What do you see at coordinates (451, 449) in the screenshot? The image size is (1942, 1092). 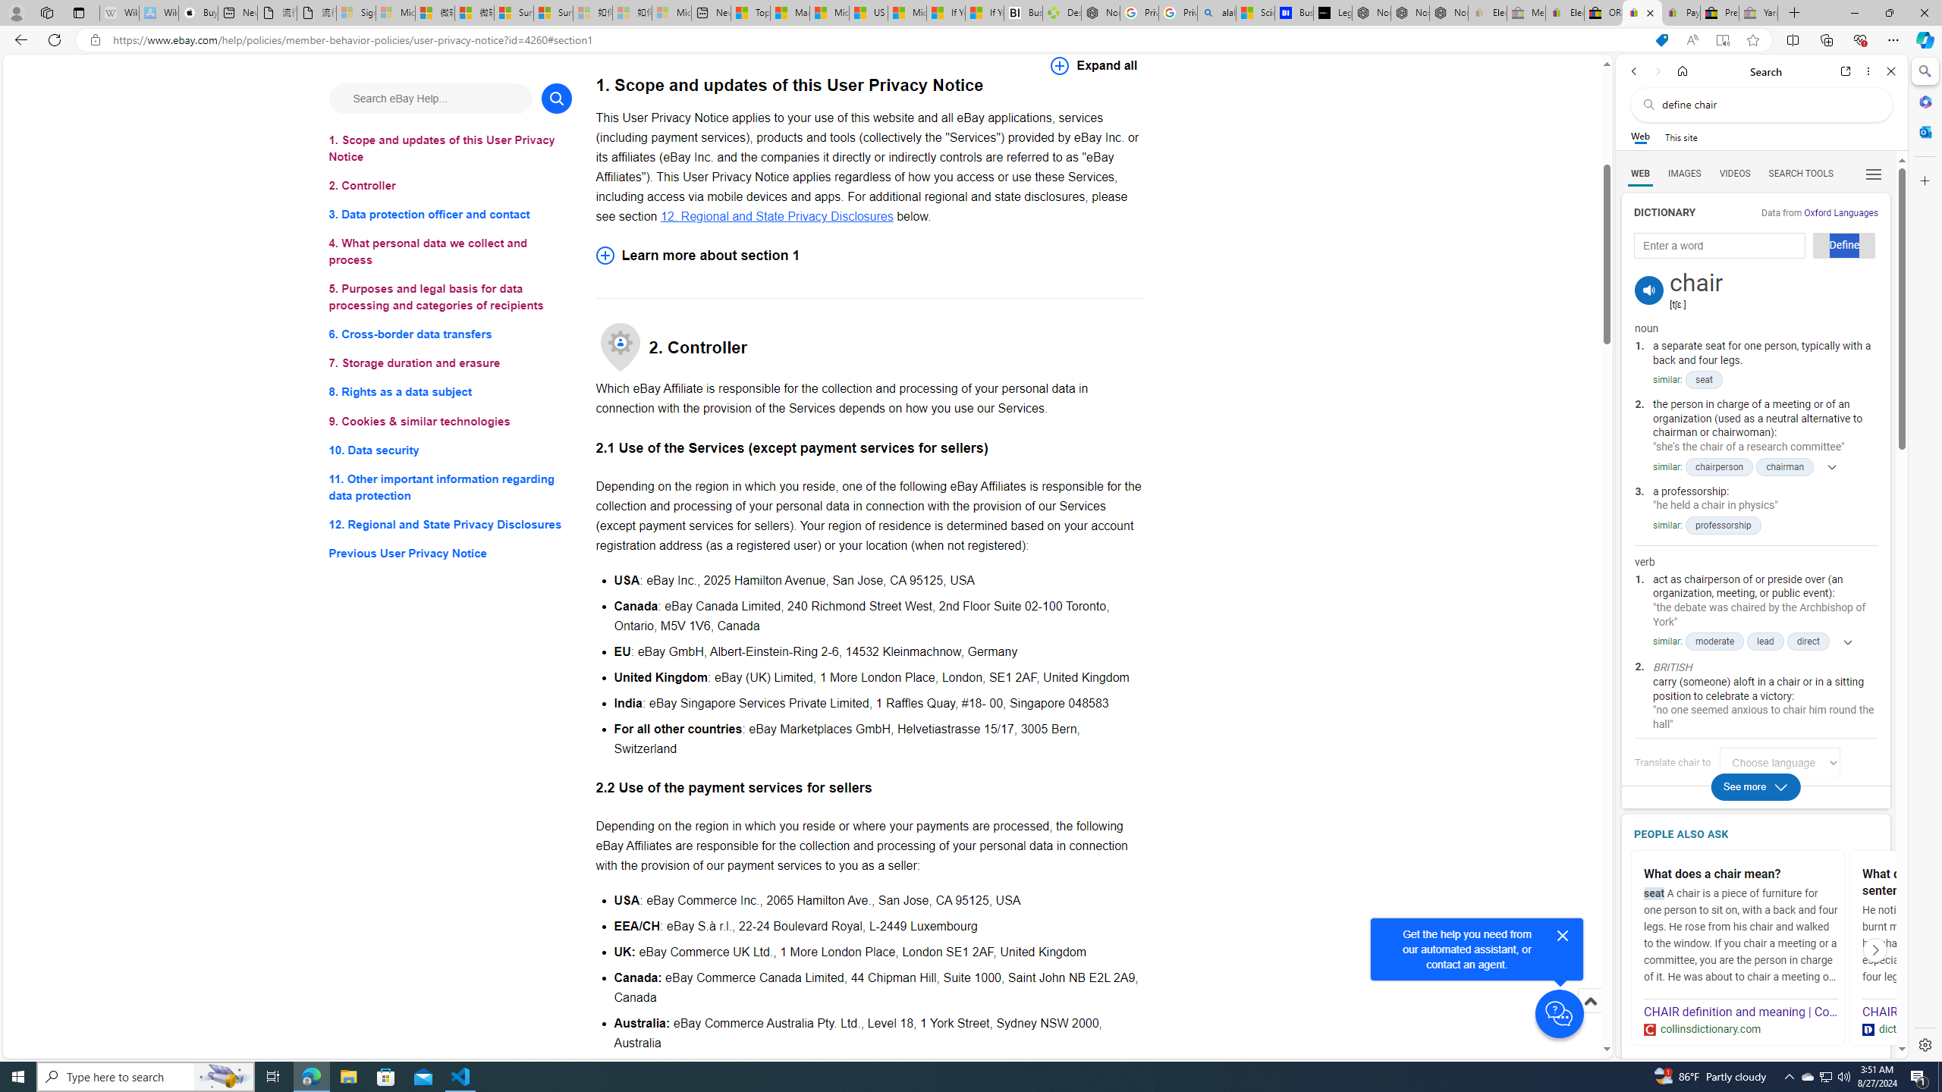 I see `10. Data security` at bounding box center [451, 449].